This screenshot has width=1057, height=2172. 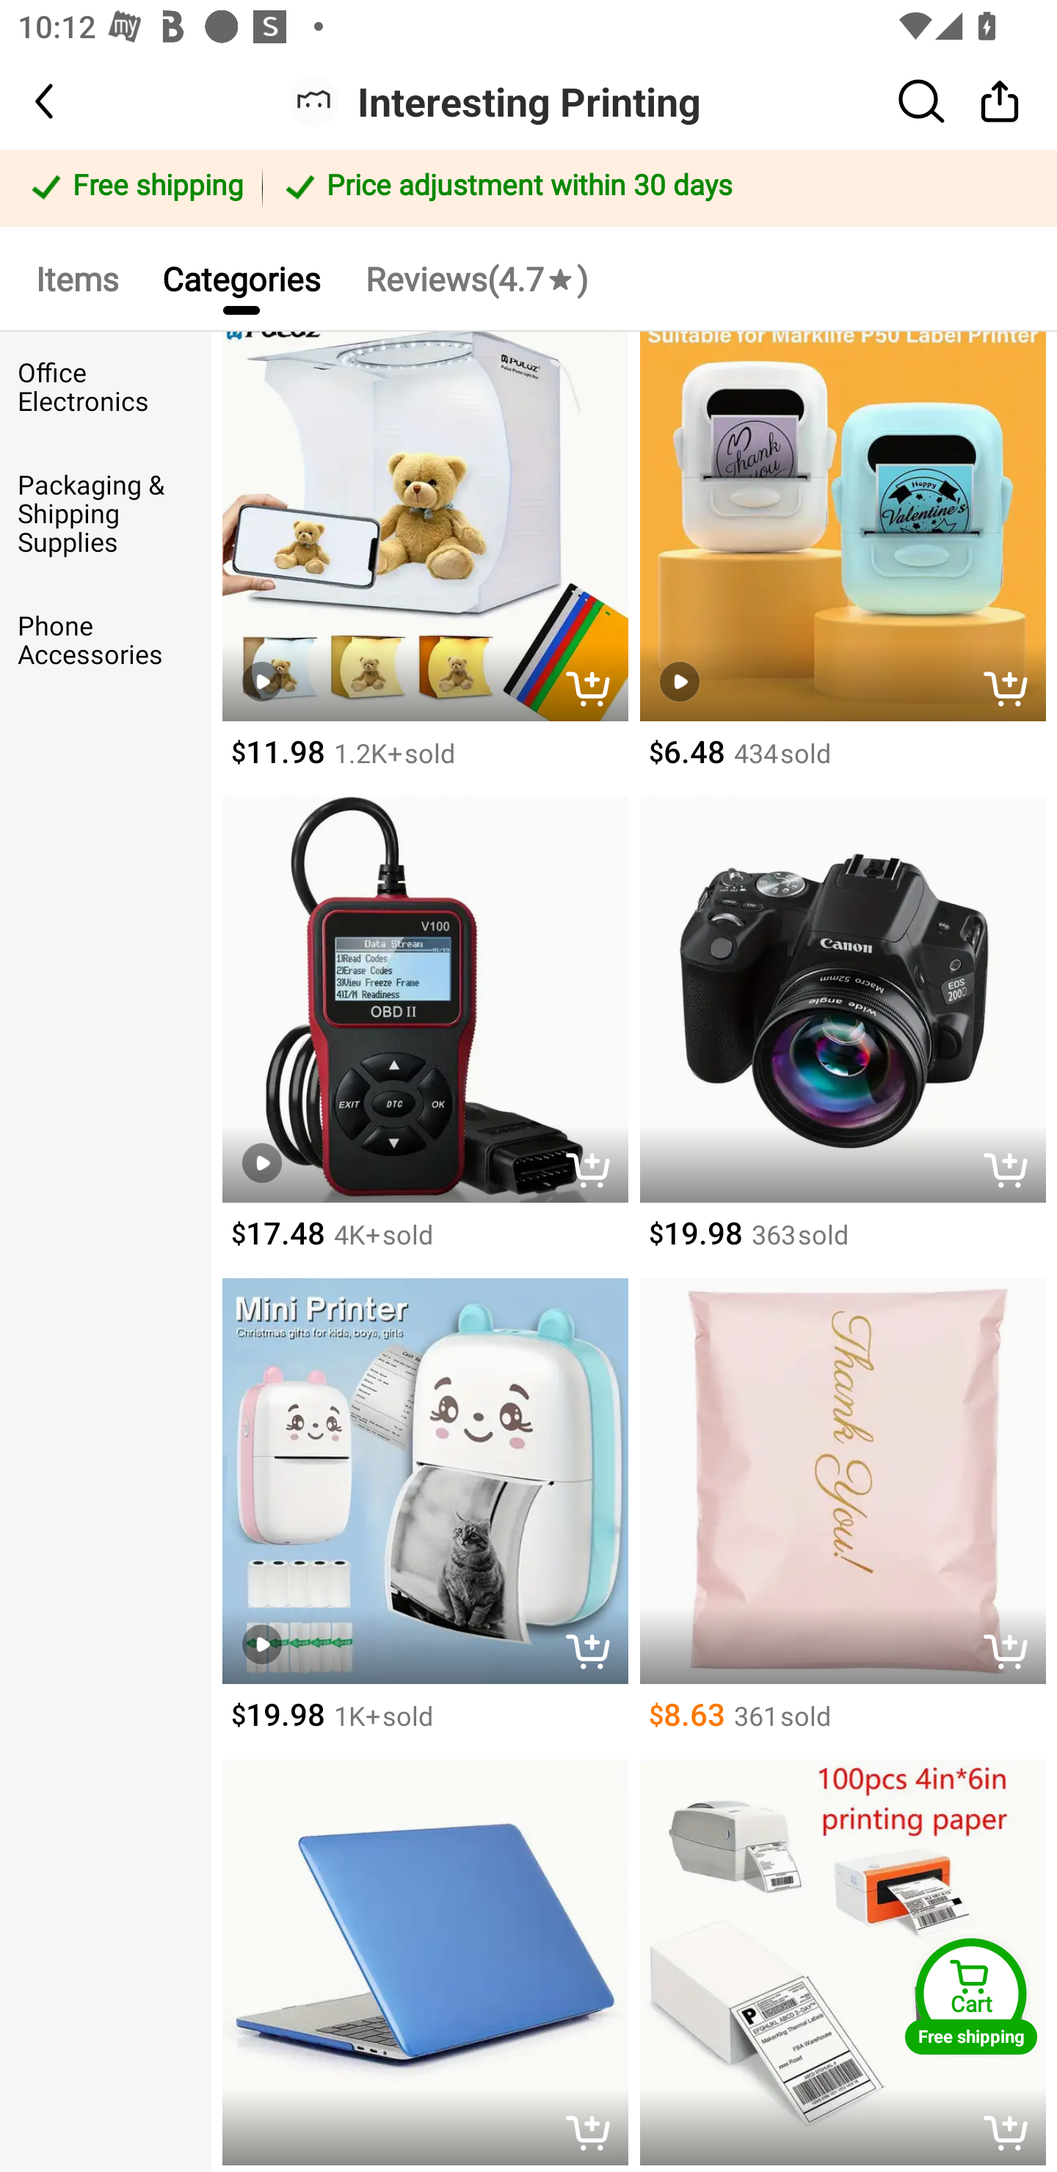 What do you see at coordinates (843, 564) in the screenshot?
I see `delete $6.48 434￼sold` at bounding box center [843, 564].